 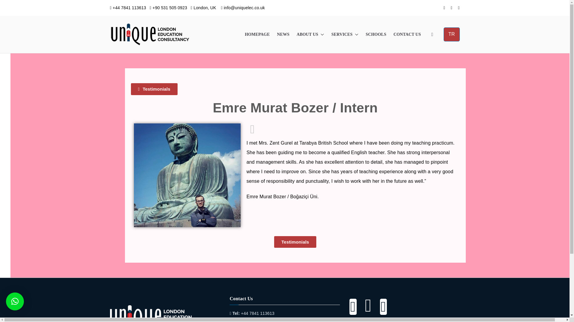 What do you see at coordinates (380, 310) in the screenshot?
I see `Linkedin` at bounding box center [380, 310].